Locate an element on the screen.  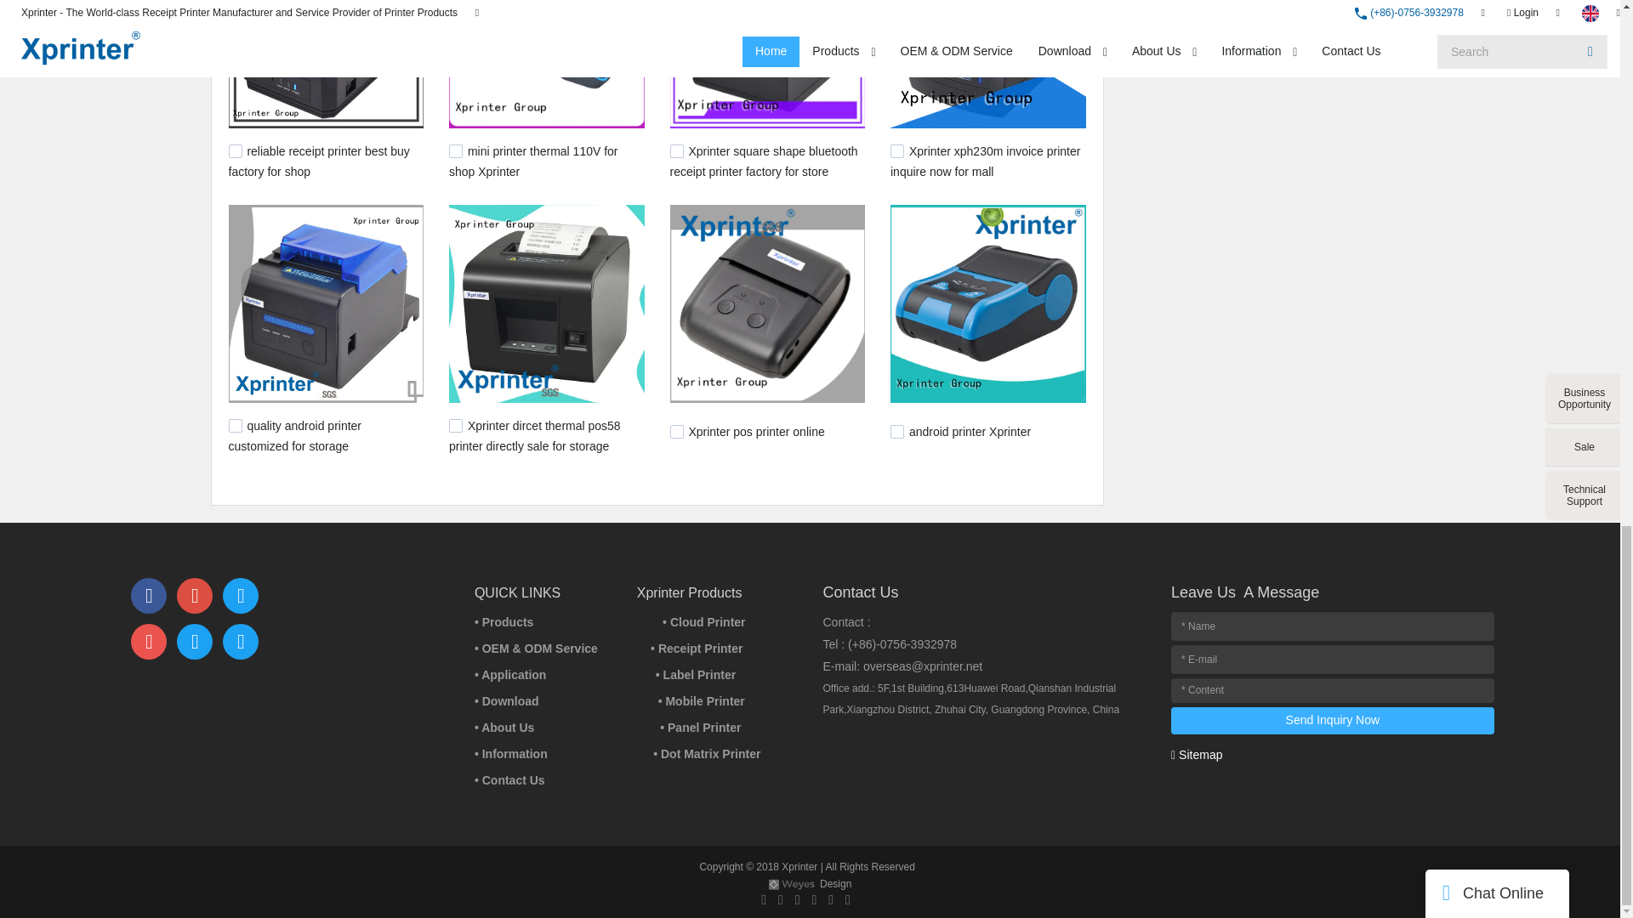
1294 is located at coordinates (896, 150).